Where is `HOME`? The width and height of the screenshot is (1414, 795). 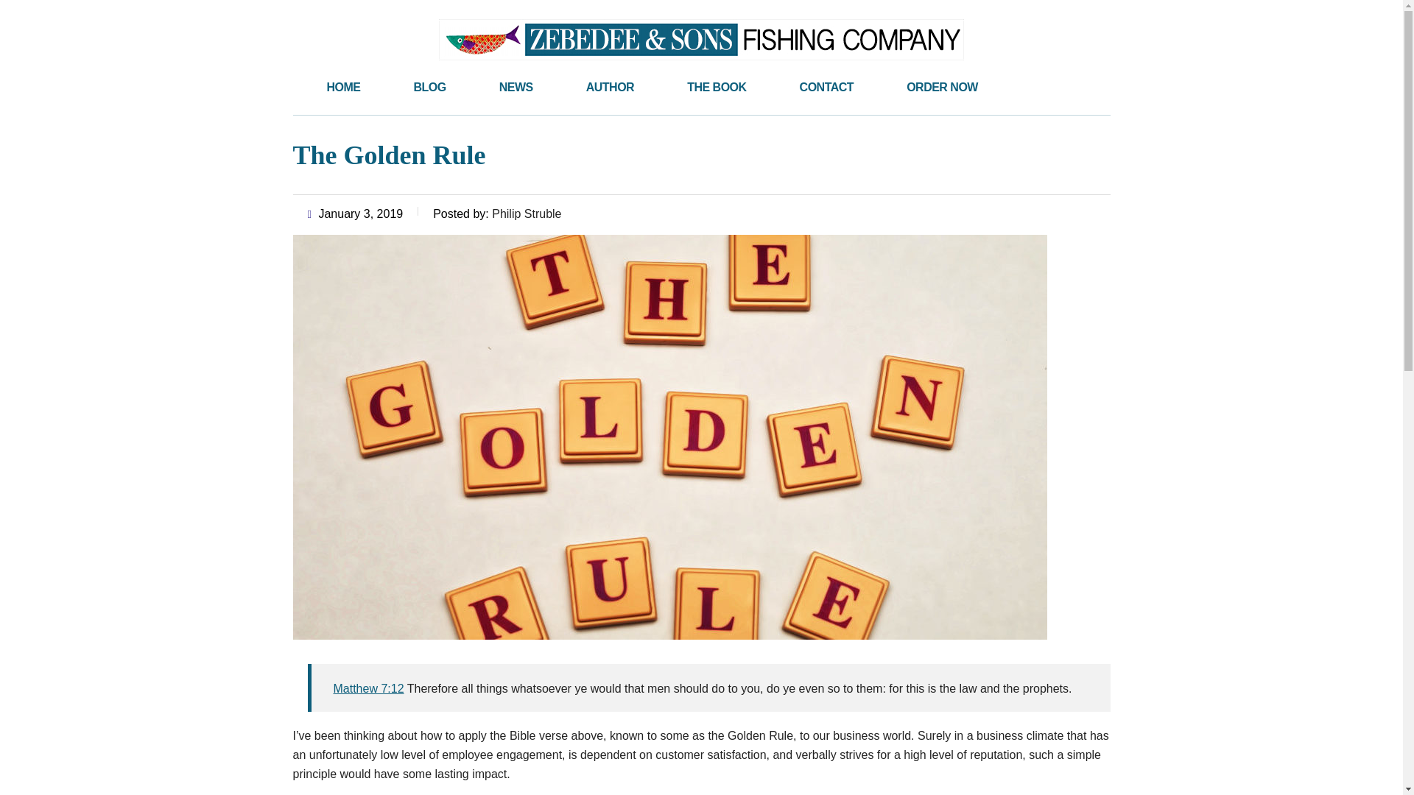
HOME is located at coordinates (344, 87).